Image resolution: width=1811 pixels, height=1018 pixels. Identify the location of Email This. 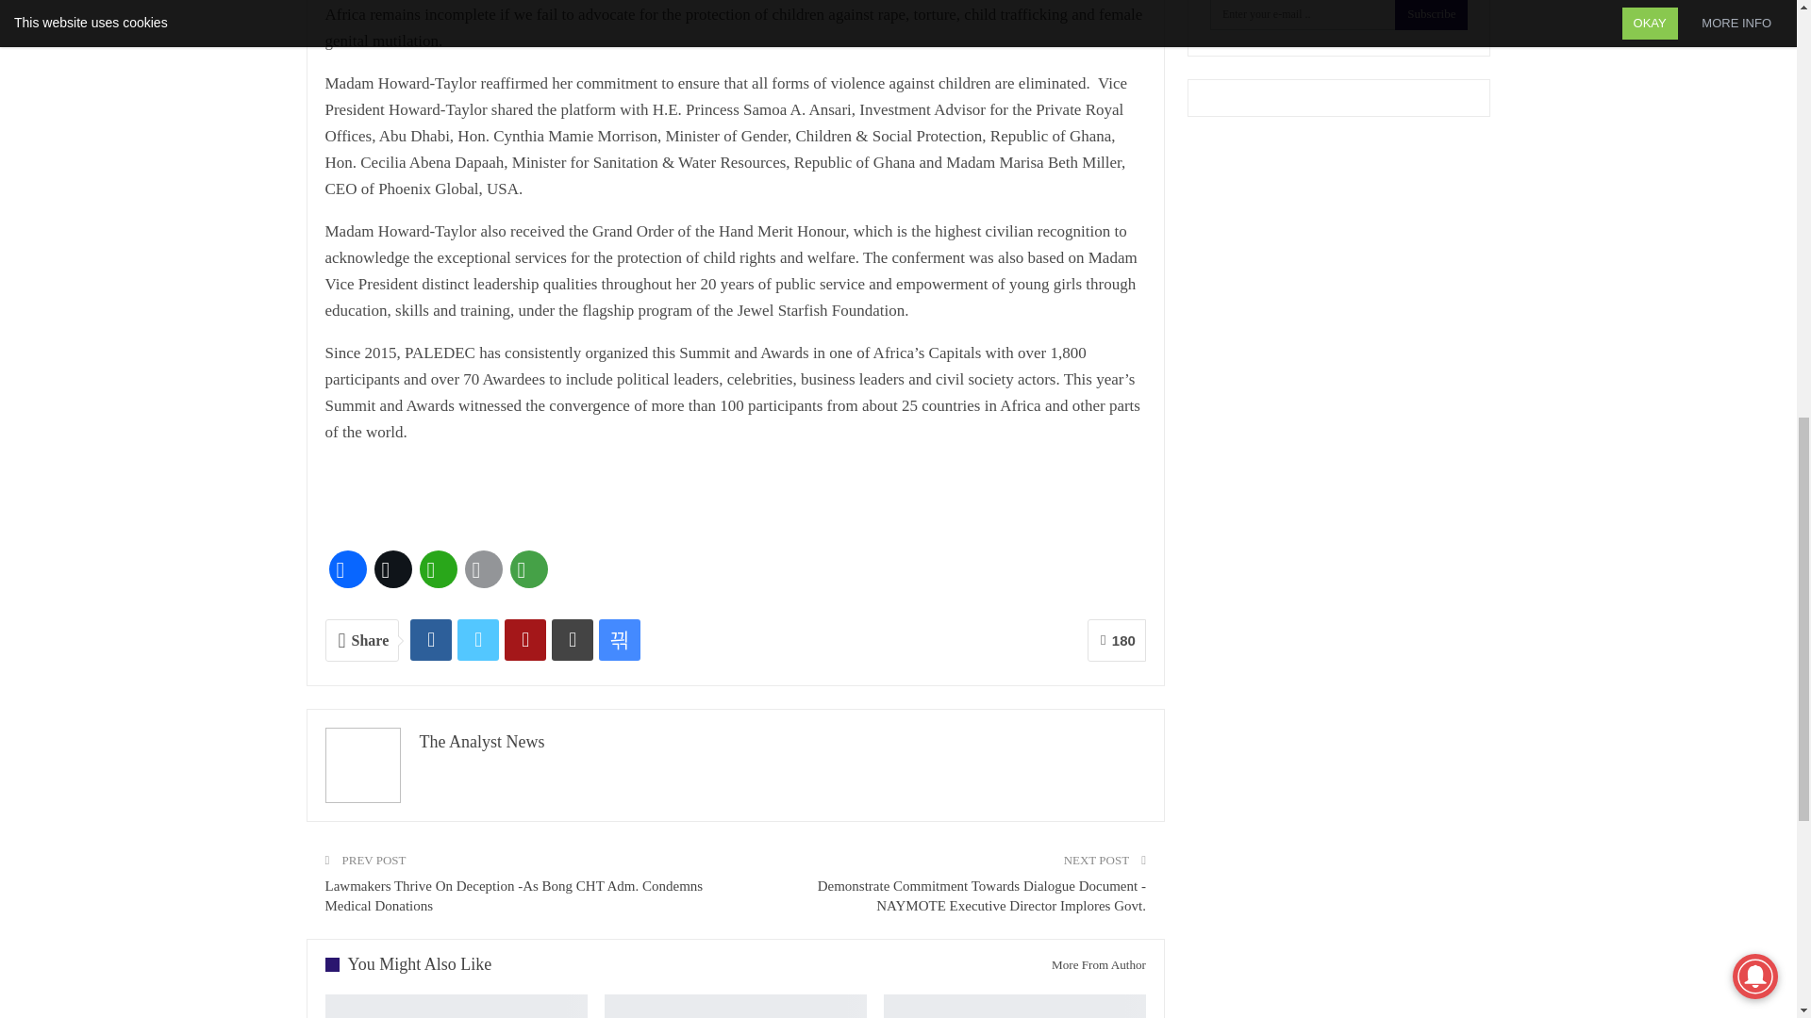
(482, 568).